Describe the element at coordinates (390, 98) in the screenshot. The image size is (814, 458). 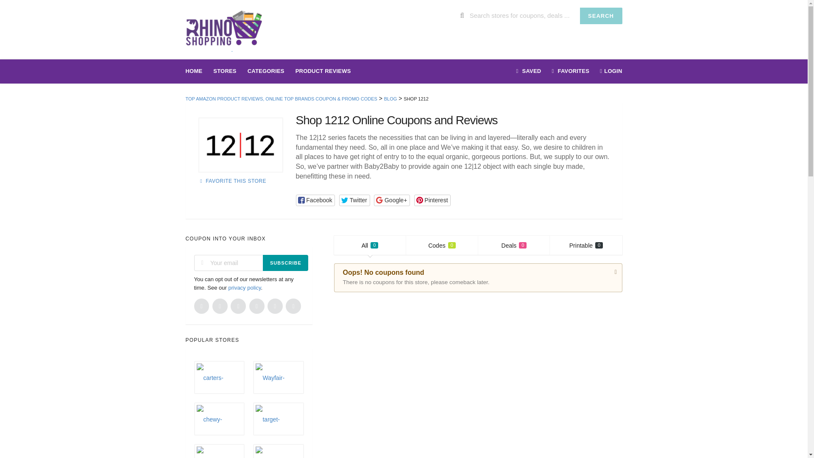
I see `Go to Blog.` at that location.